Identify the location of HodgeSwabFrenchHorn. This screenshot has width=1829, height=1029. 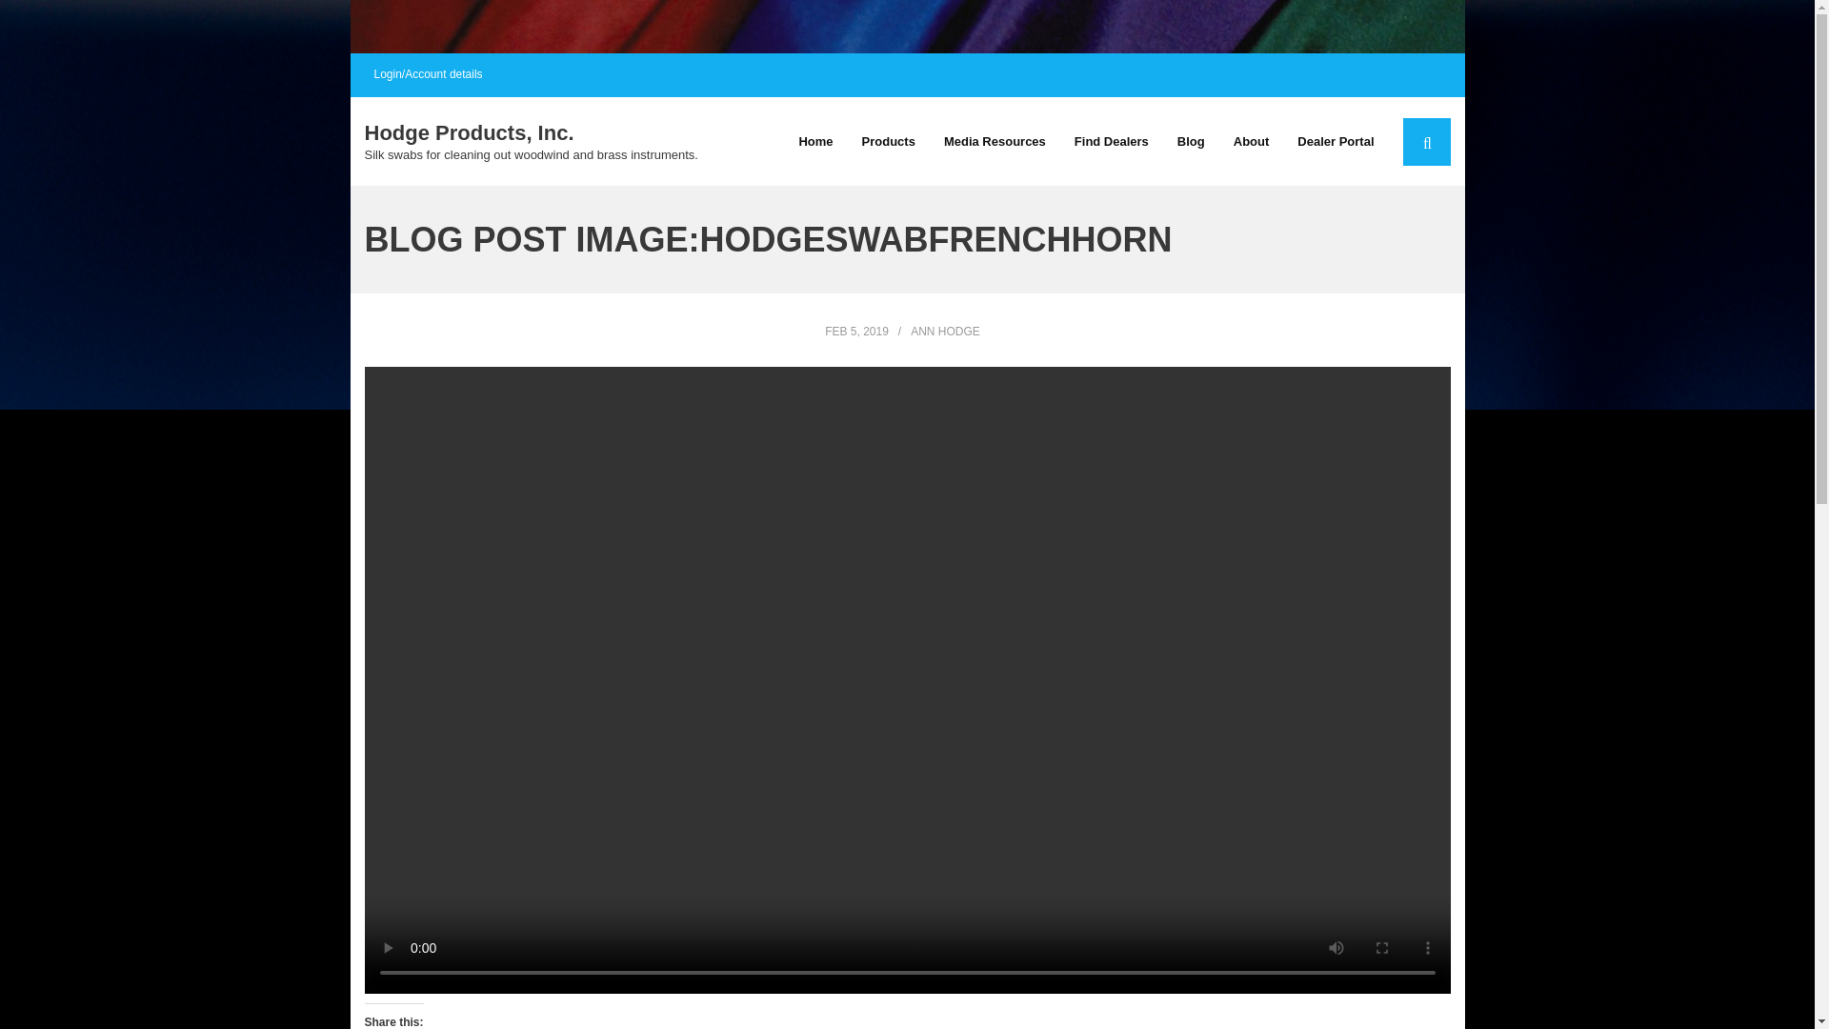
(856, 332).